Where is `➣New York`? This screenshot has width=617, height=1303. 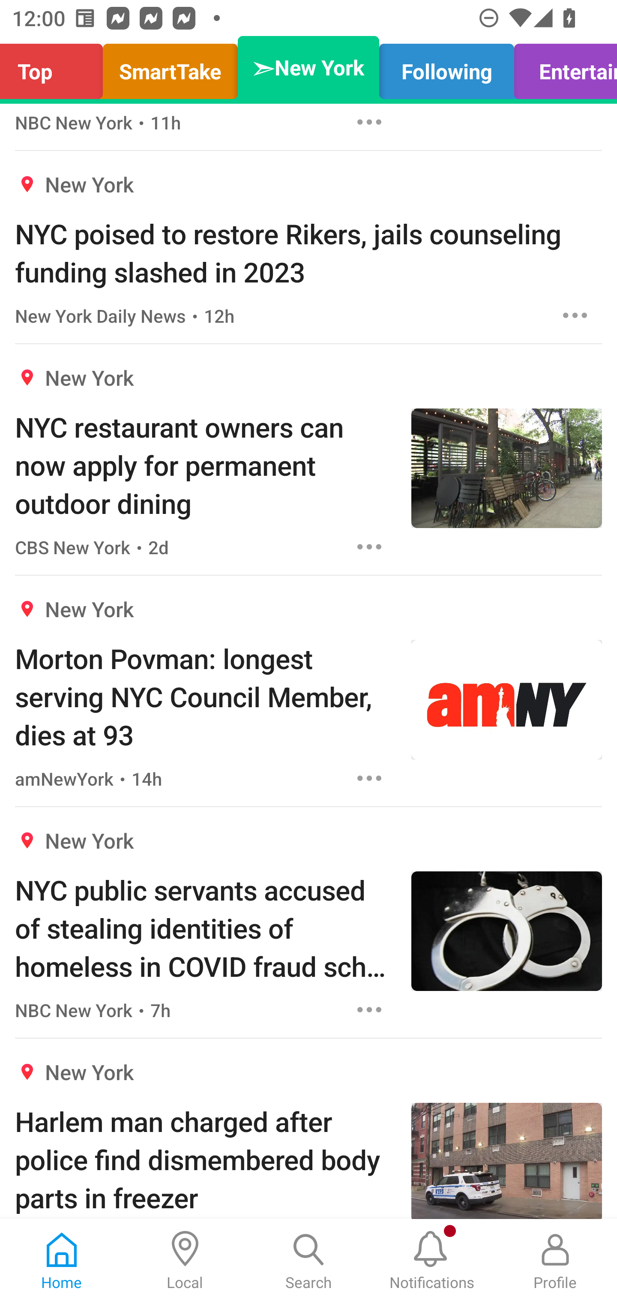
➣New York is located at coordinates (308, 68).